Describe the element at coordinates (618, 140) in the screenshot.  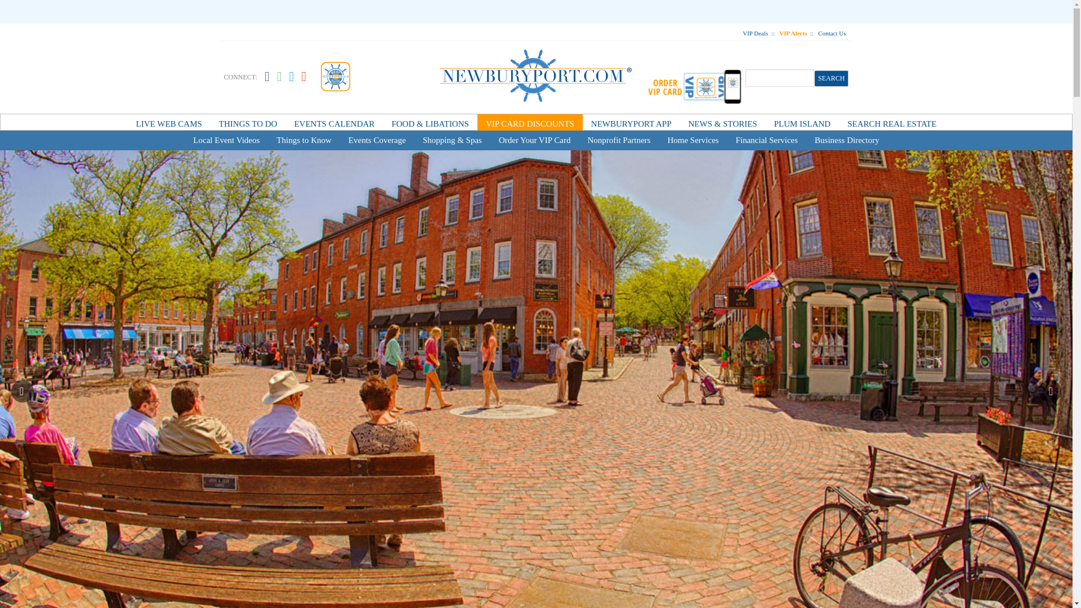
I see `Nonprofit Partners` at that location.